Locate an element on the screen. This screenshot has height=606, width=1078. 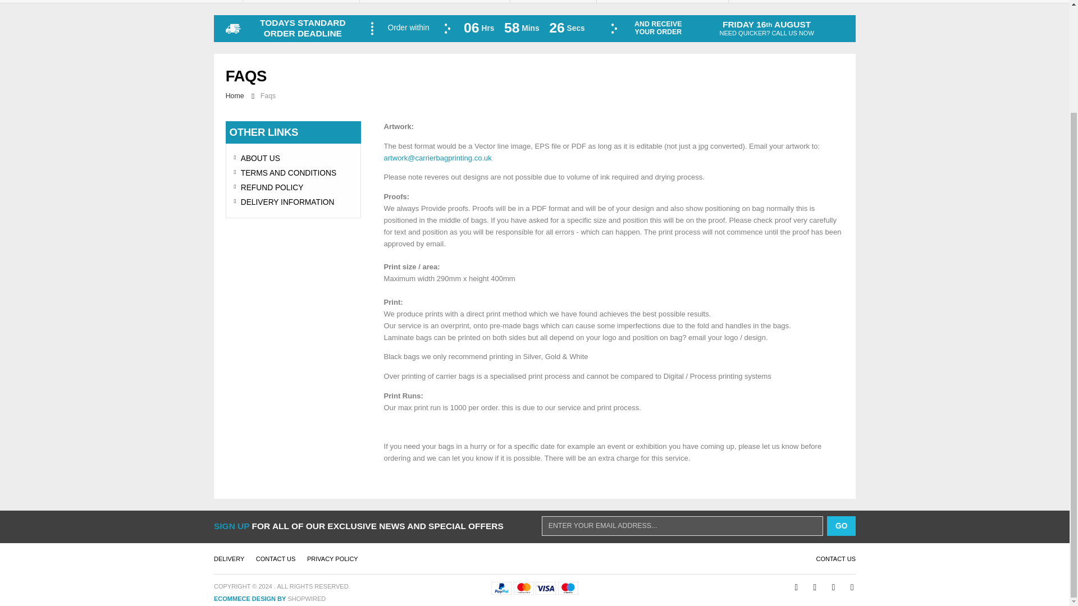
twitter is located at coordinates (808, 586).